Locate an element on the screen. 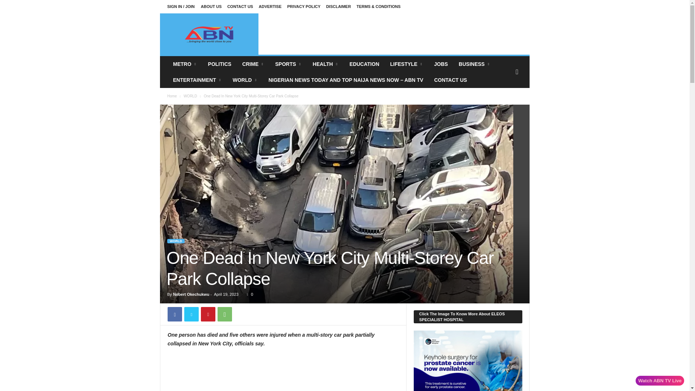 Image resolution: width=695 pixels, height=391 pixels. Advertisement is located at coordinates (394, 34).